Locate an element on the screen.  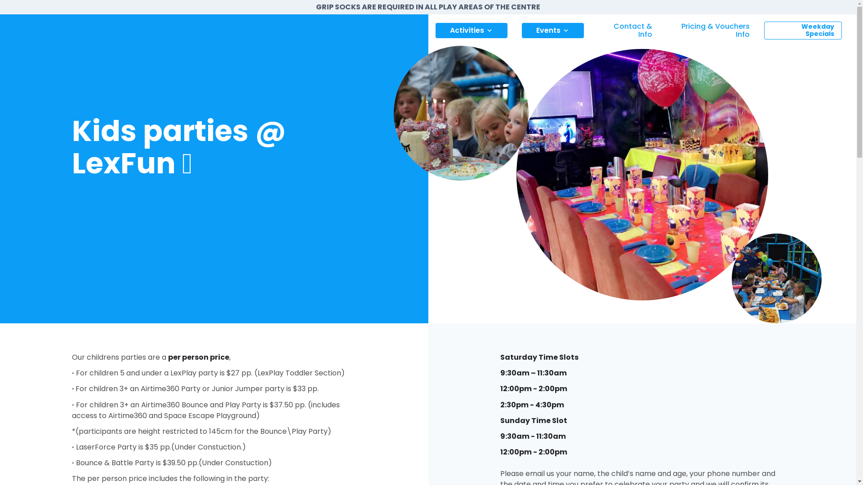
Contact & Info is located at coordinates (625, 31).